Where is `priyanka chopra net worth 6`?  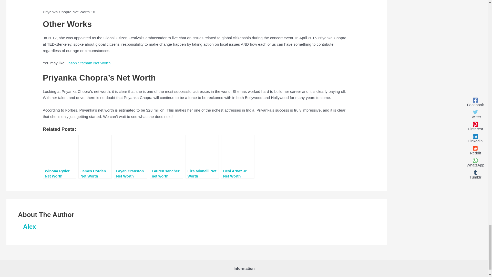
priyanka chopra net worth 6 is located at coordinates (132, 4).